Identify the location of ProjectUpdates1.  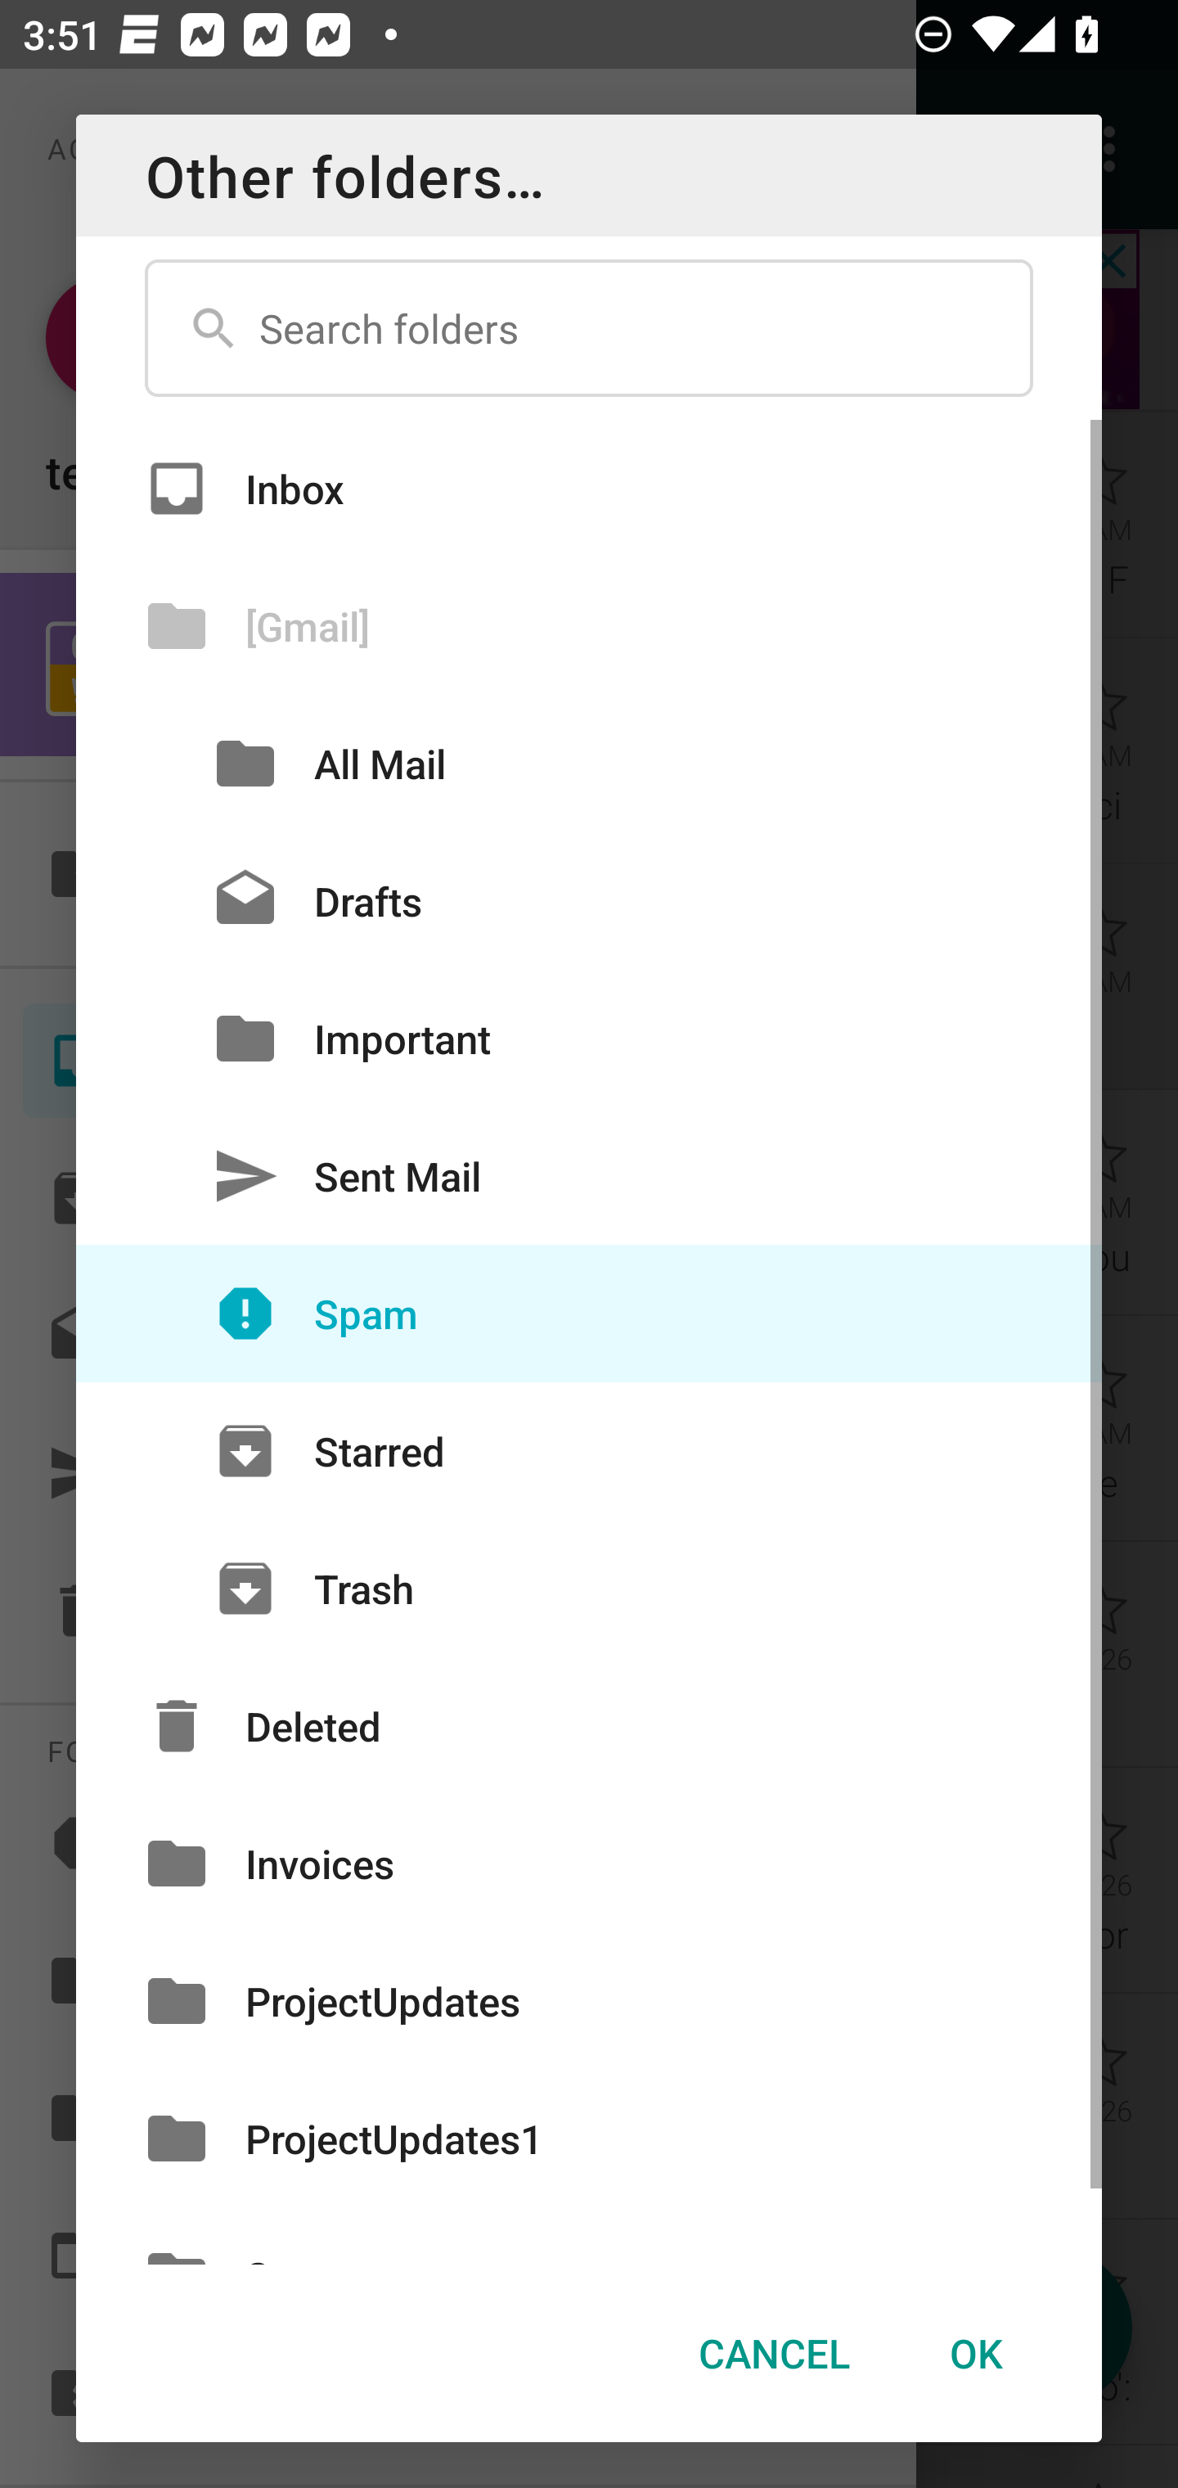
(589, 2138).